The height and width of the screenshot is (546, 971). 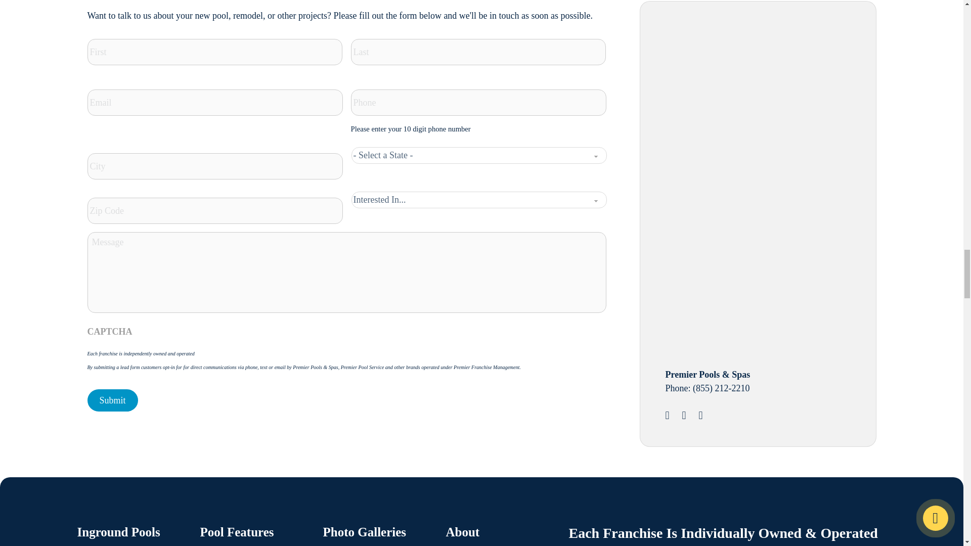 What do you see at coordinates (741, 94) in the screenshot?
I see `Design Your Pool` at bounding box center [741, 94].